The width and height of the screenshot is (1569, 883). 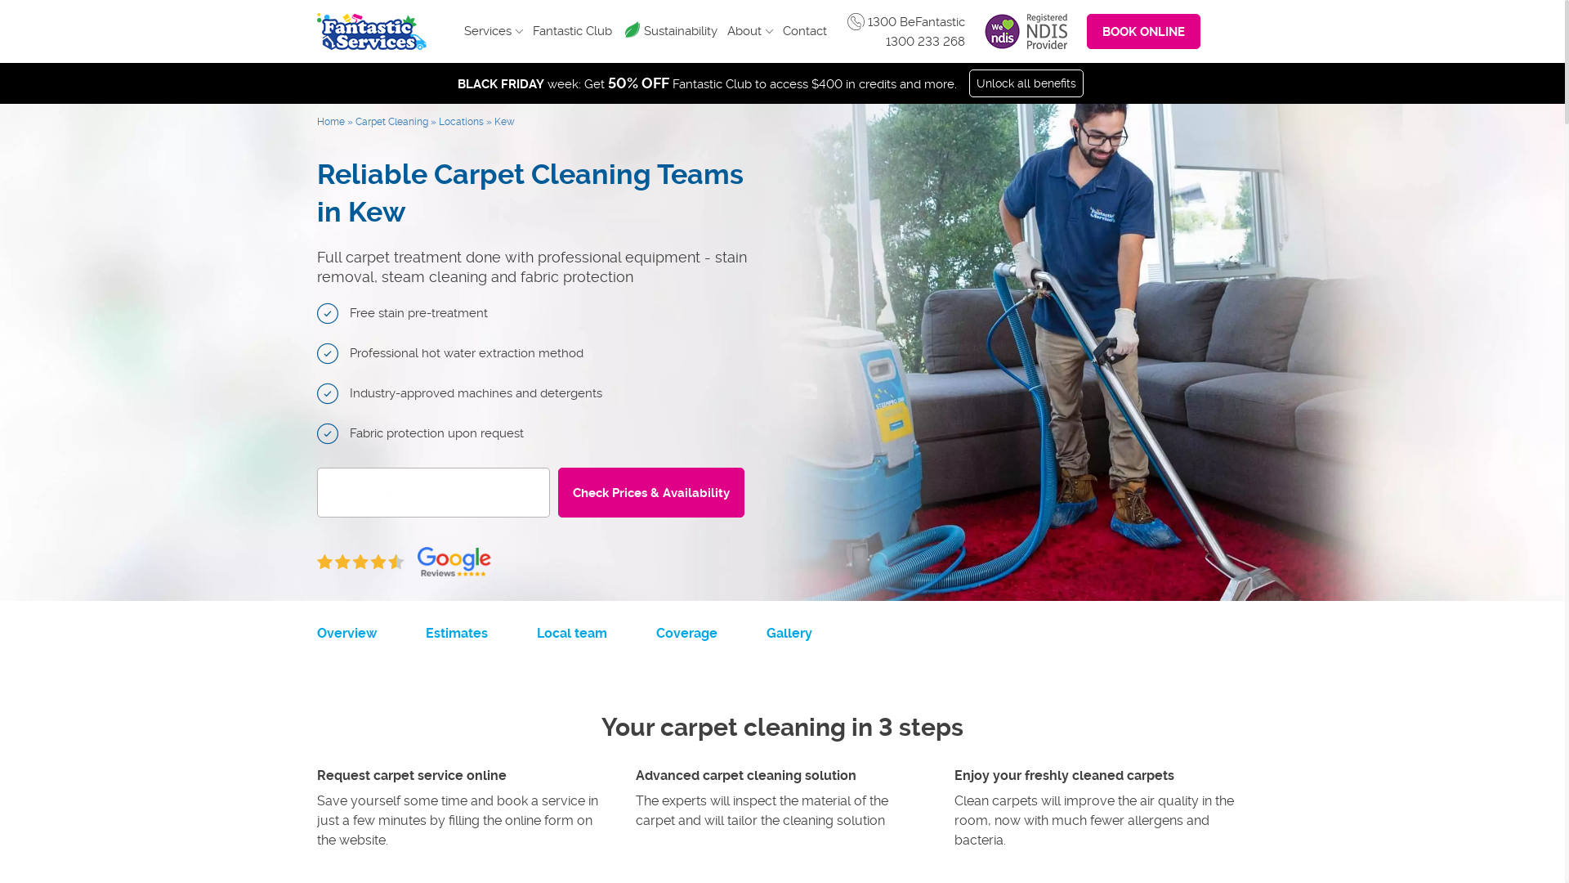 I want to click on Gallery, so click(x=789, y=633).